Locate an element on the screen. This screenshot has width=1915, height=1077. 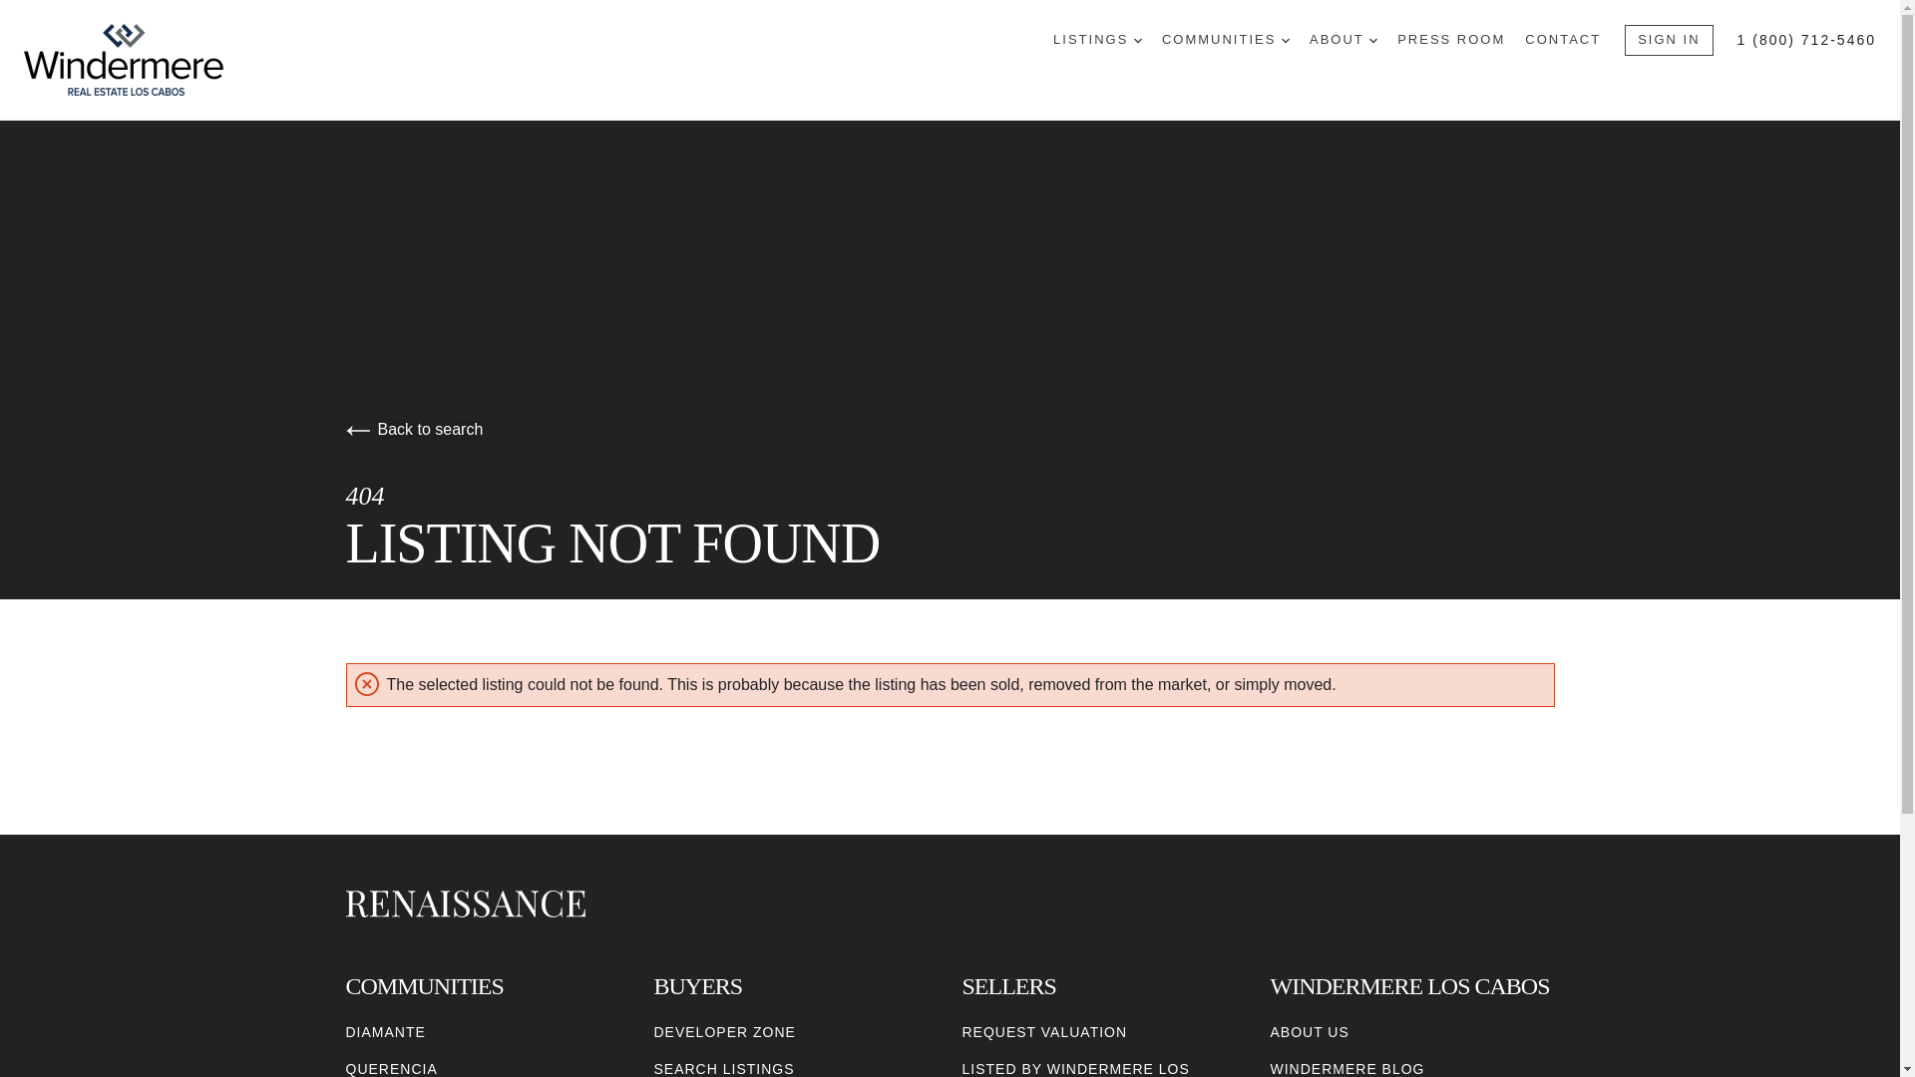
COMMUNITIES DROPDOWN ARROW is located at coordinates (1225, 40).